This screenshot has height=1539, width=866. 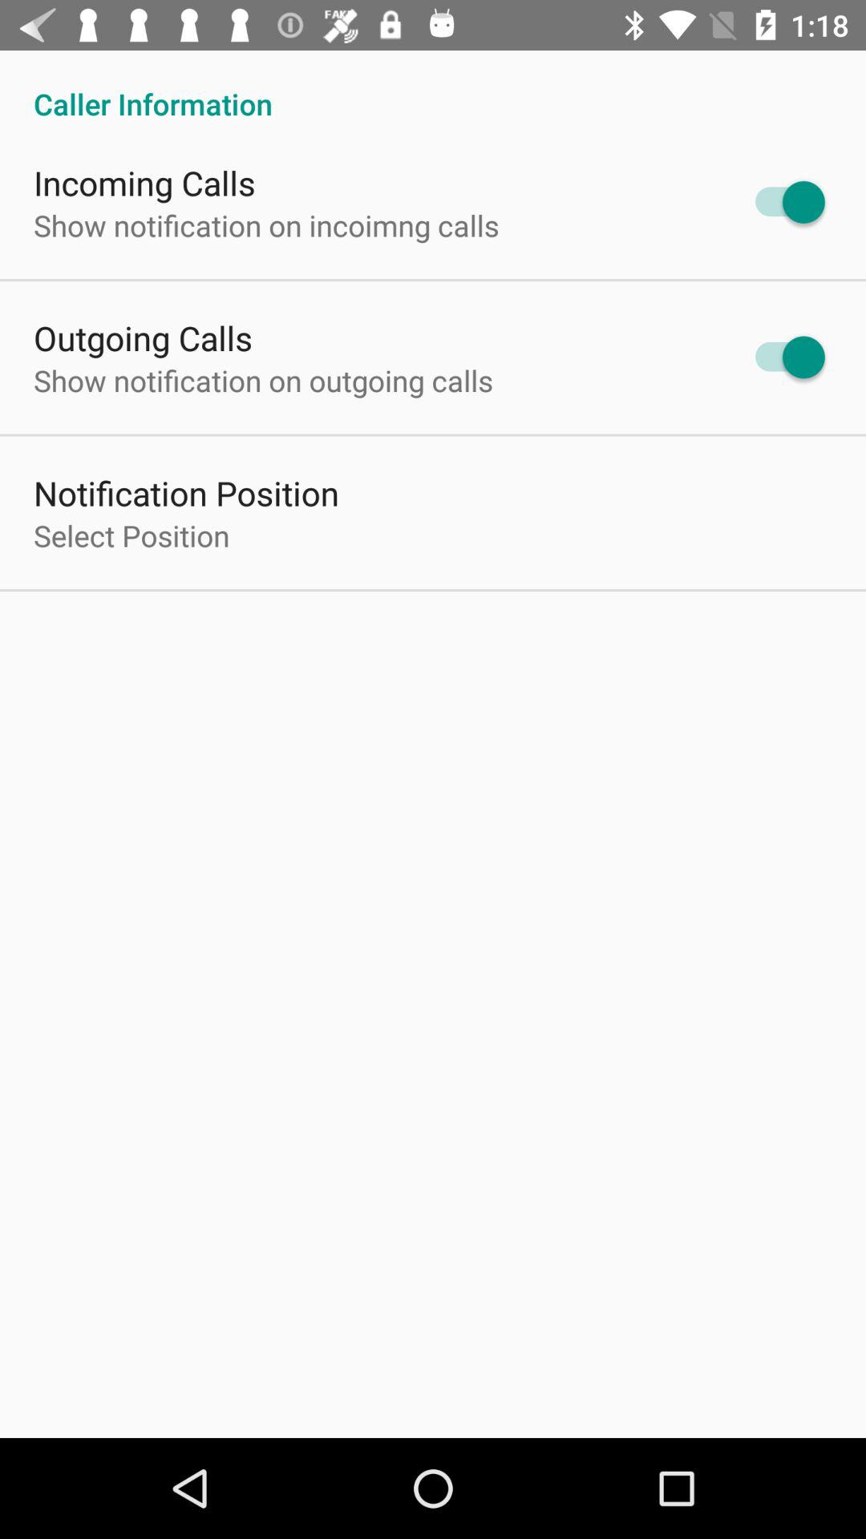 What do you see at coordinates (186, 492) in the screenshot?
I see `turn on the notification position icon` at bounding box center [186, 492].